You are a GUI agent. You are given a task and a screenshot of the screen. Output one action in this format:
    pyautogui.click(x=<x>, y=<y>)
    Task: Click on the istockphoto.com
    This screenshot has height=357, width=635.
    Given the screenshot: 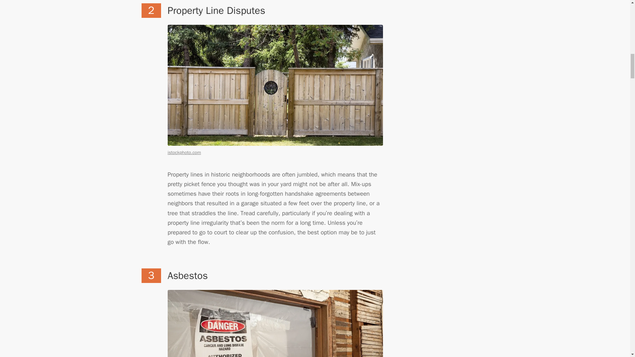 What is the action you would take?
    pyautogui.click(x=184, y=152)
    